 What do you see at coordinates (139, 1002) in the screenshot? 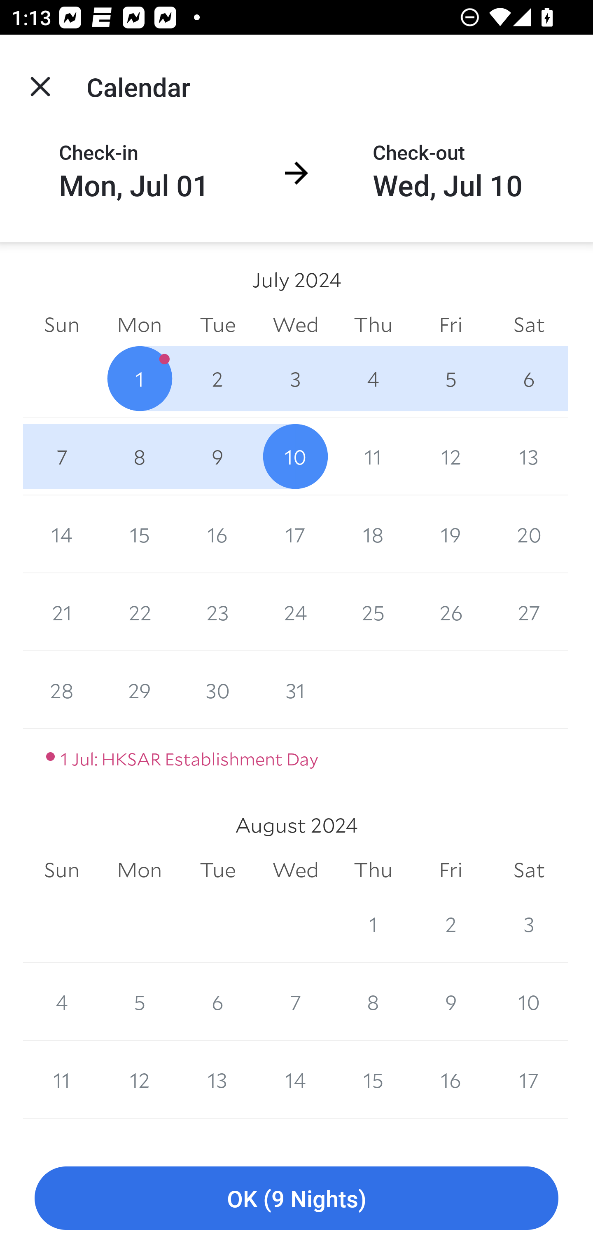
I see `5 5 August 2024` at bounding box center [139, 1002].